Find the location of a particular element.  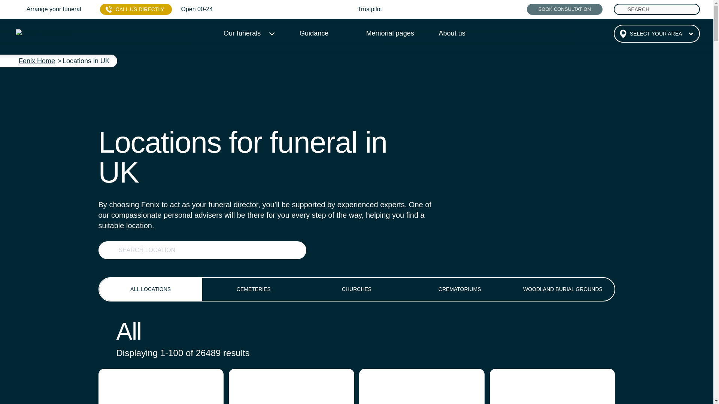

BOOK CONSULTATION is located at coordinates (565, 9).